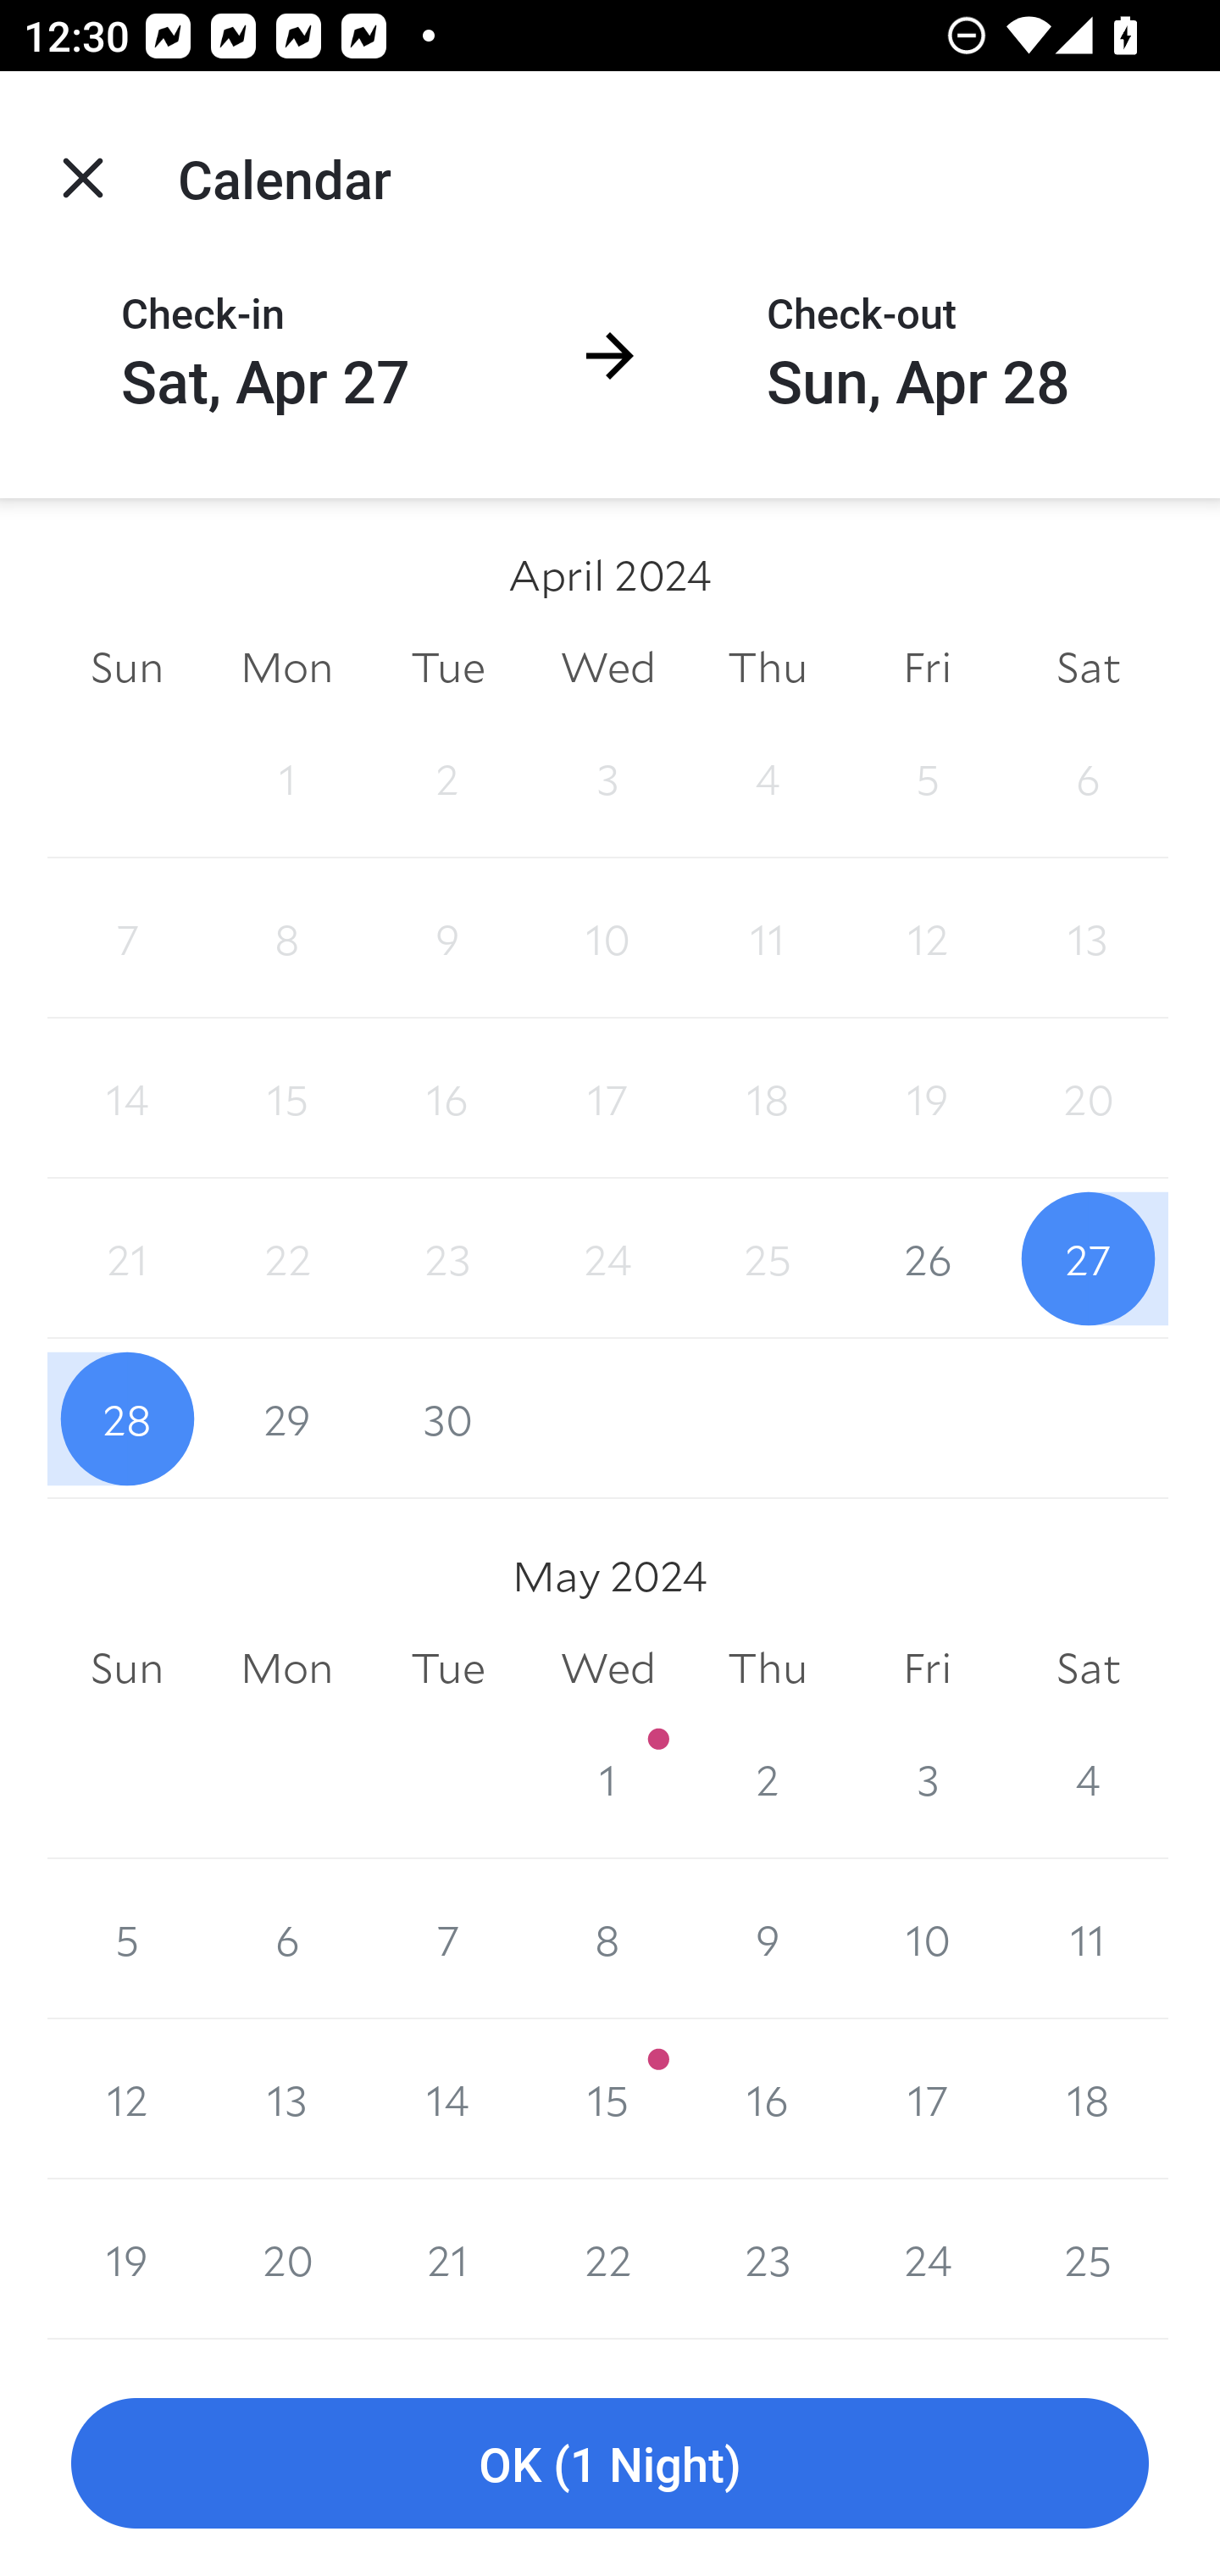 The height and width of the screenshot is (2576, 1220). Describe the element at coordinates (1088, 2099) in the screenshot. I see `18 18 May 2024` at that location.